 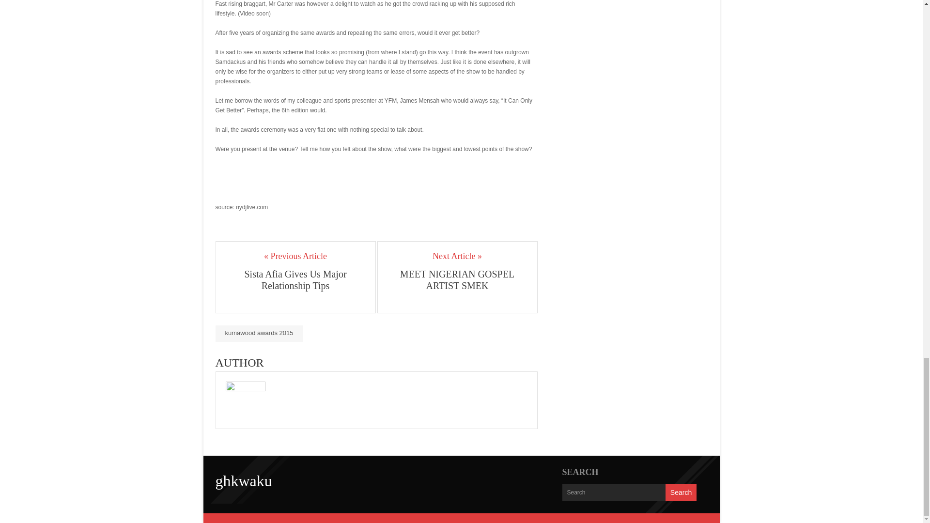 I want to click on Search, so click(x=681, y=492).